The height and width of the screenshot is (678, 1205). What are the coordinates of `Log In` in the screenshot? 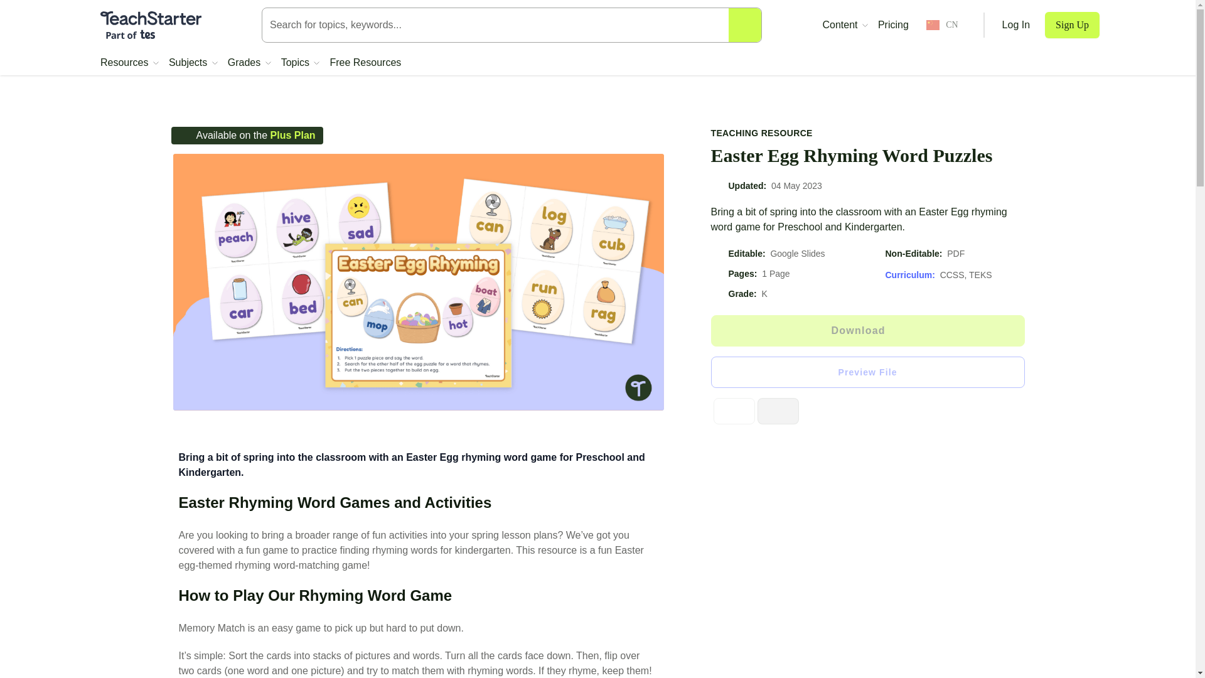 It's located at (1016, 25).